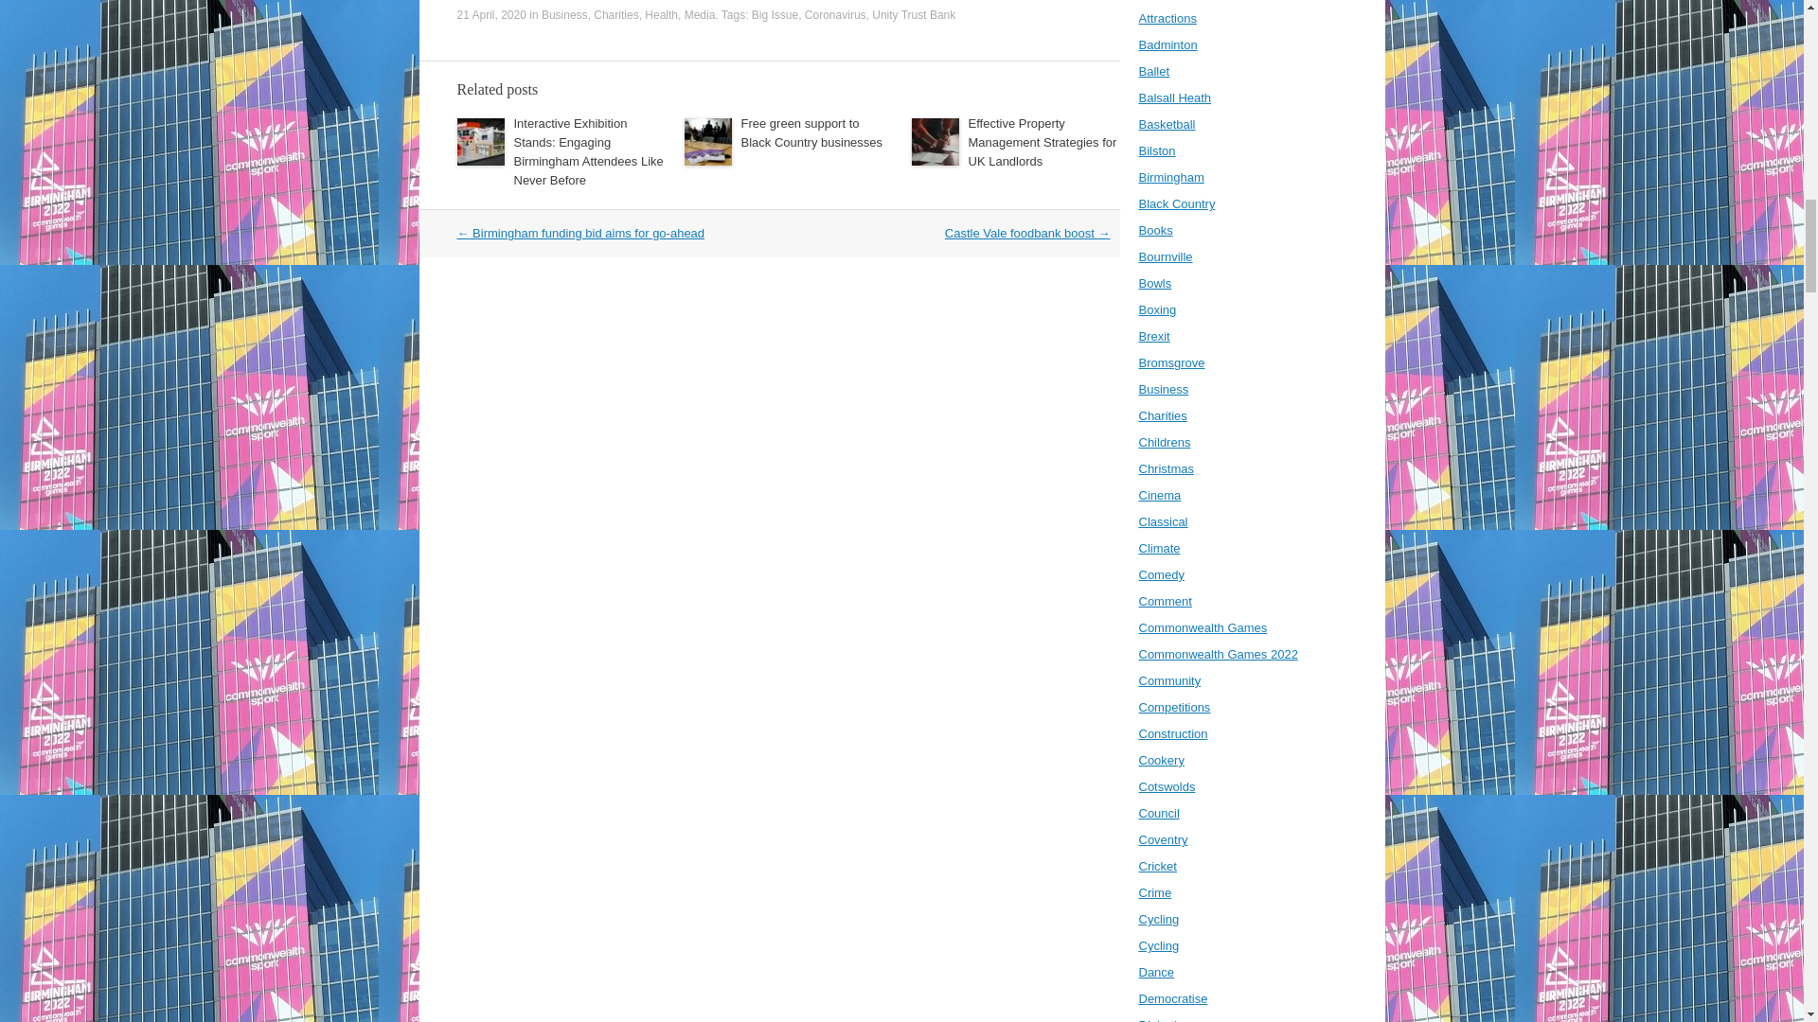 The width and height of the screenshot is (1818, 1022). I want to click on Business, so click(564, 14).